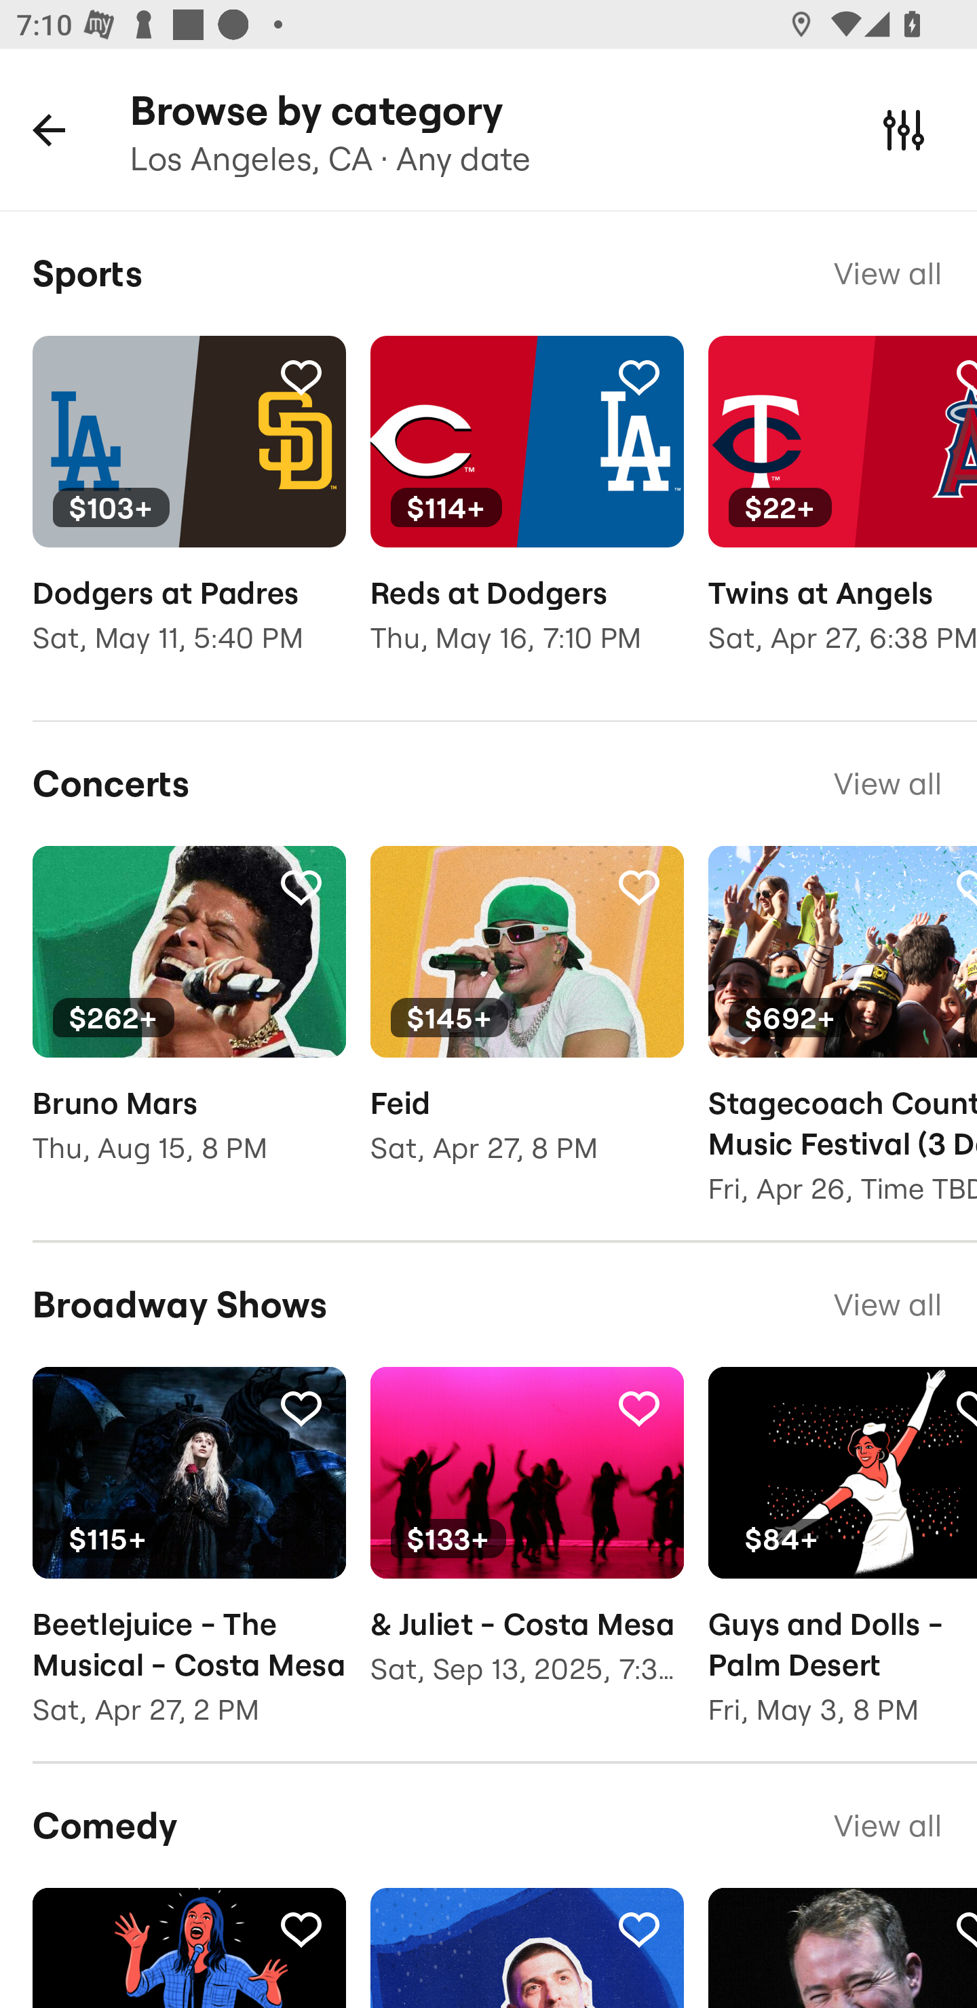 The height and width of the screenshot is (2008, 977). Describe the element at coordinates (301, 886) in the screenshot. I see `Tracking` at that location.